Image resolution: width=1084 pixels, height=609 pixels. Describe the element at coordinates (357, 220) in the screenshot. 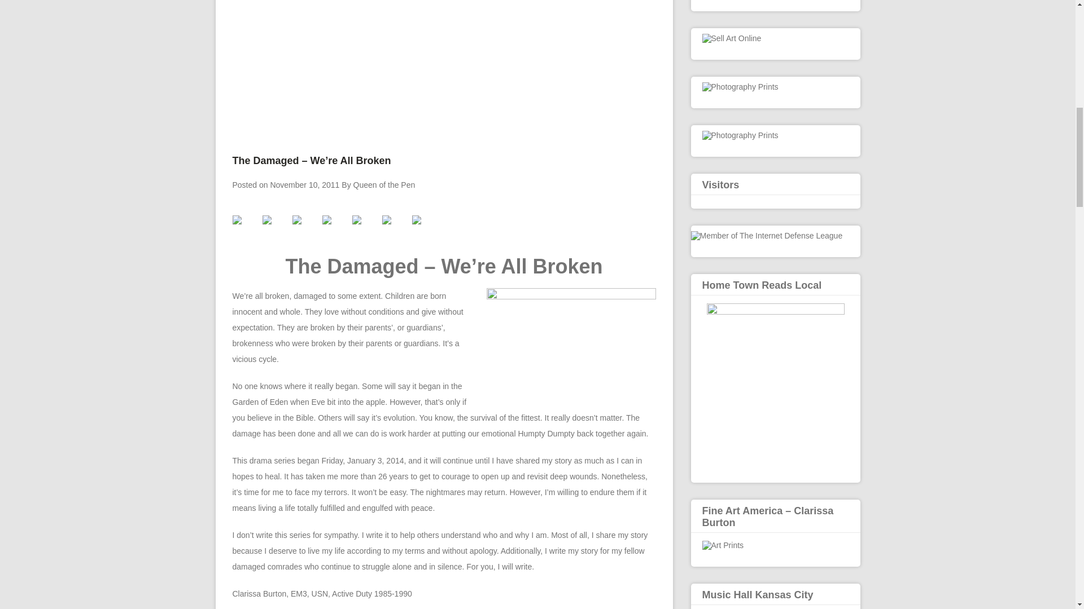

I see `Share on Linkedin` at that location.